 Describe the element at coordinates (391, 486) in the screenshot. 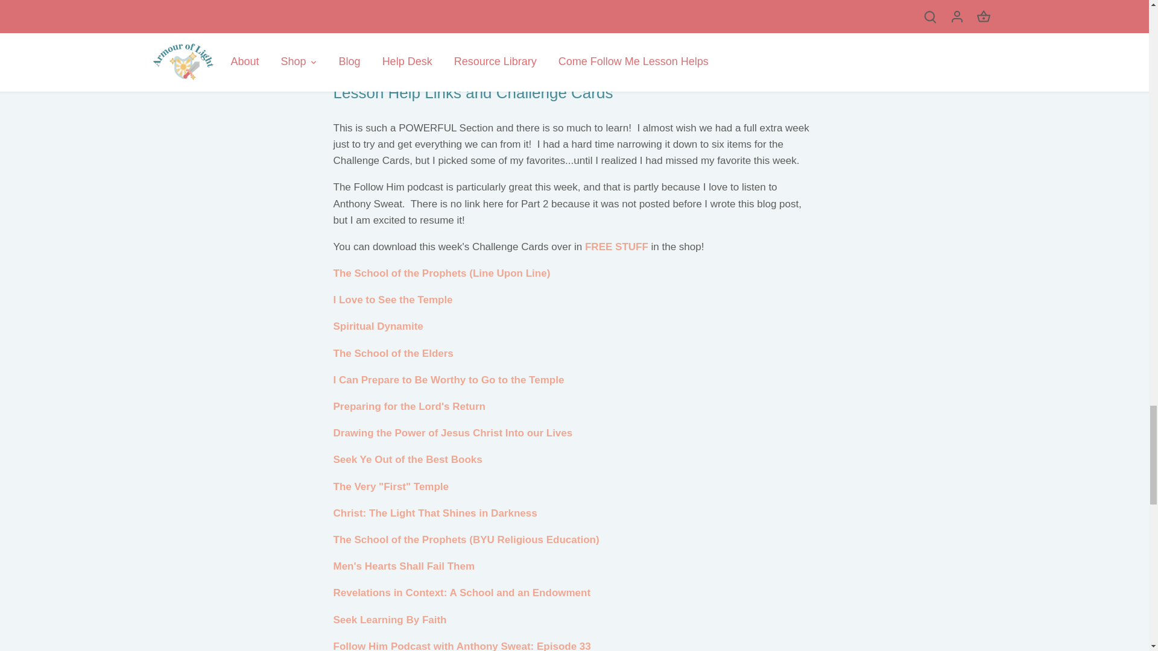

I see `The Very "First" Temple` at that location.